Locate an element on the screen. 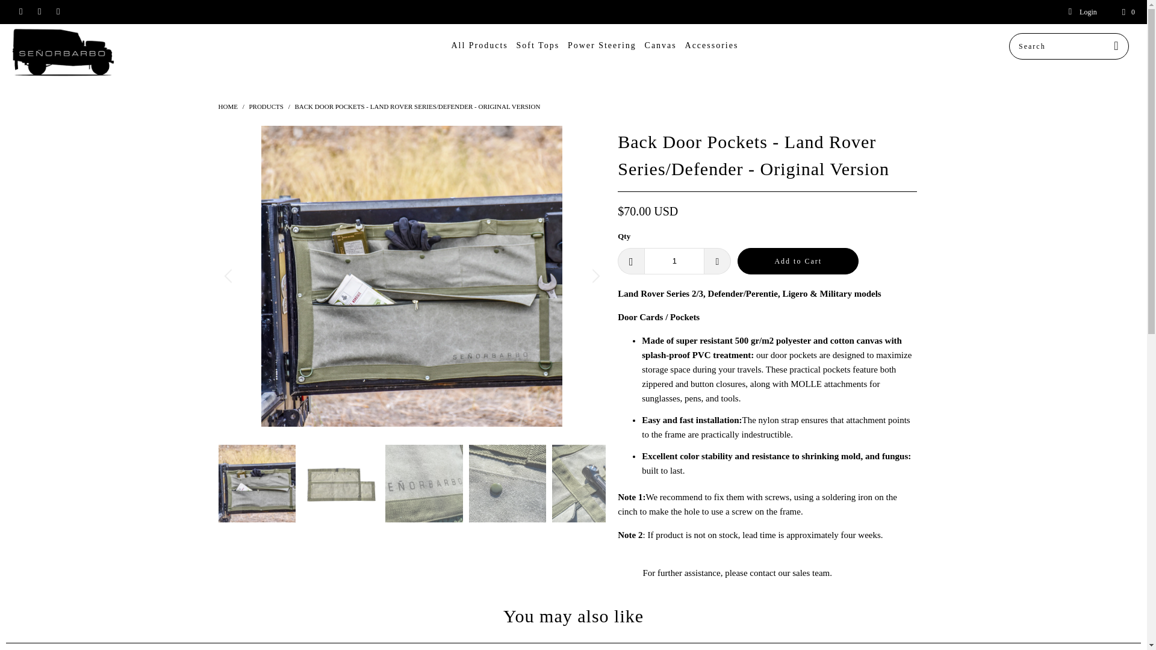  HOME is located at coordinates (228, 106).